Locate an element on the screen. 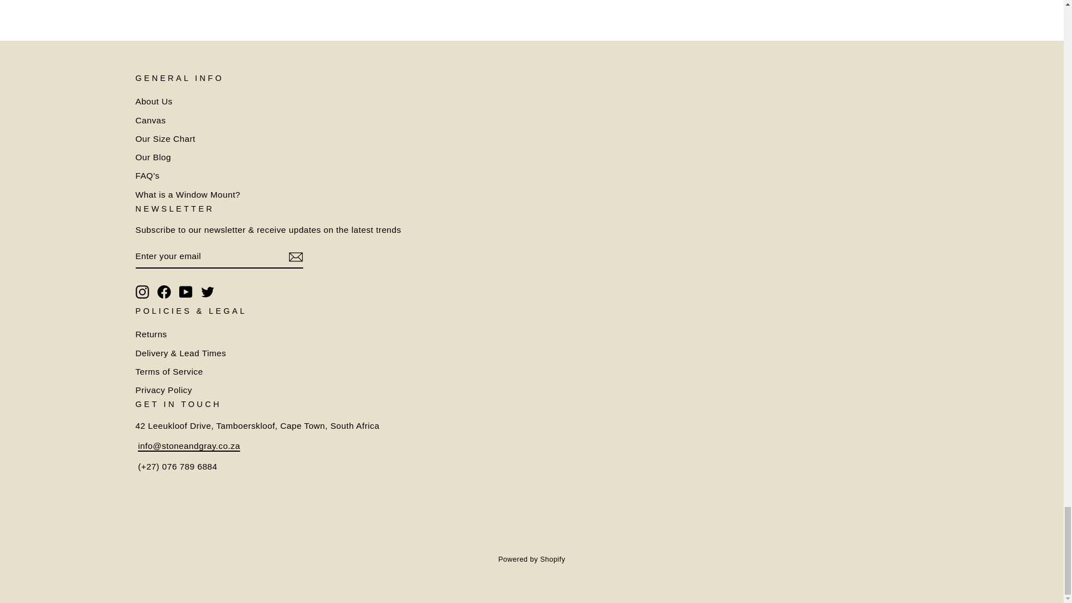 This screenshot has height=603, width=1072. Stone and Gray on Instagram is located at coordinates (142, 291).